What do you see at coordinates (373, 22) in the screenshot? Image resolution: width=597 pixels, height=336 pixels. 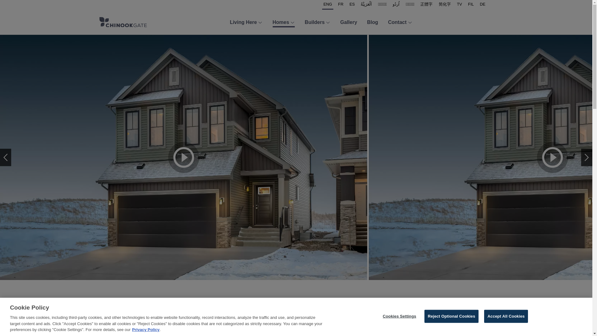 I see `Blog` at bounding box center [373, 22].